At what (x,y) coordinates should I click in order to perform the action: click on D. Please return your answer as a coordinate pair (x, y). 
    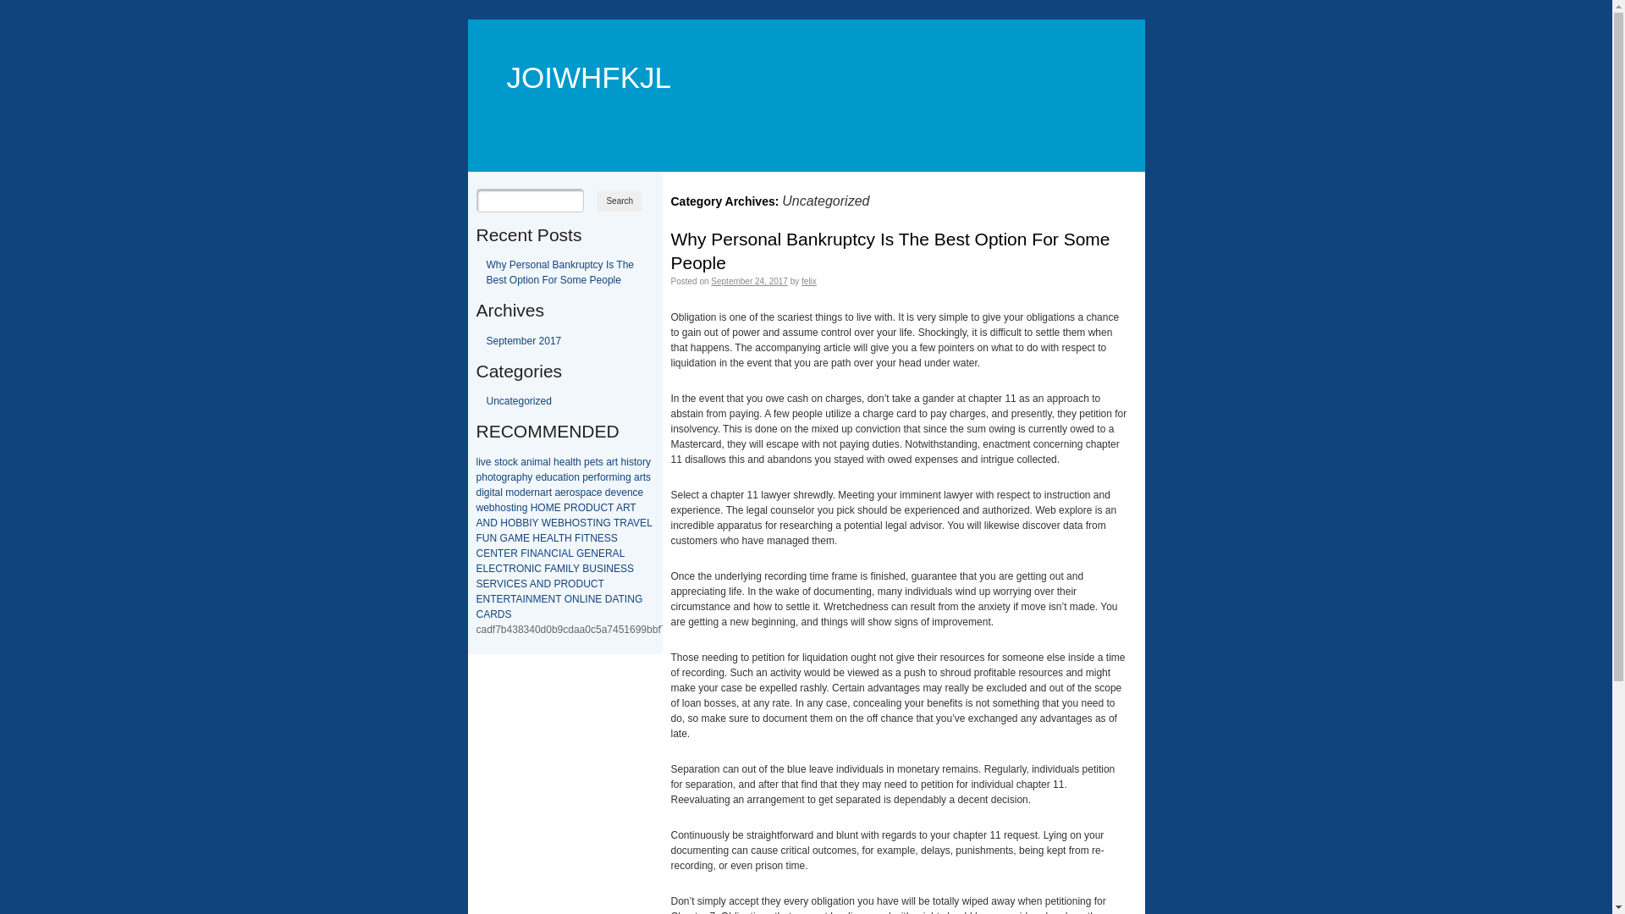
    Looking at the image, I should click on (494, 523).